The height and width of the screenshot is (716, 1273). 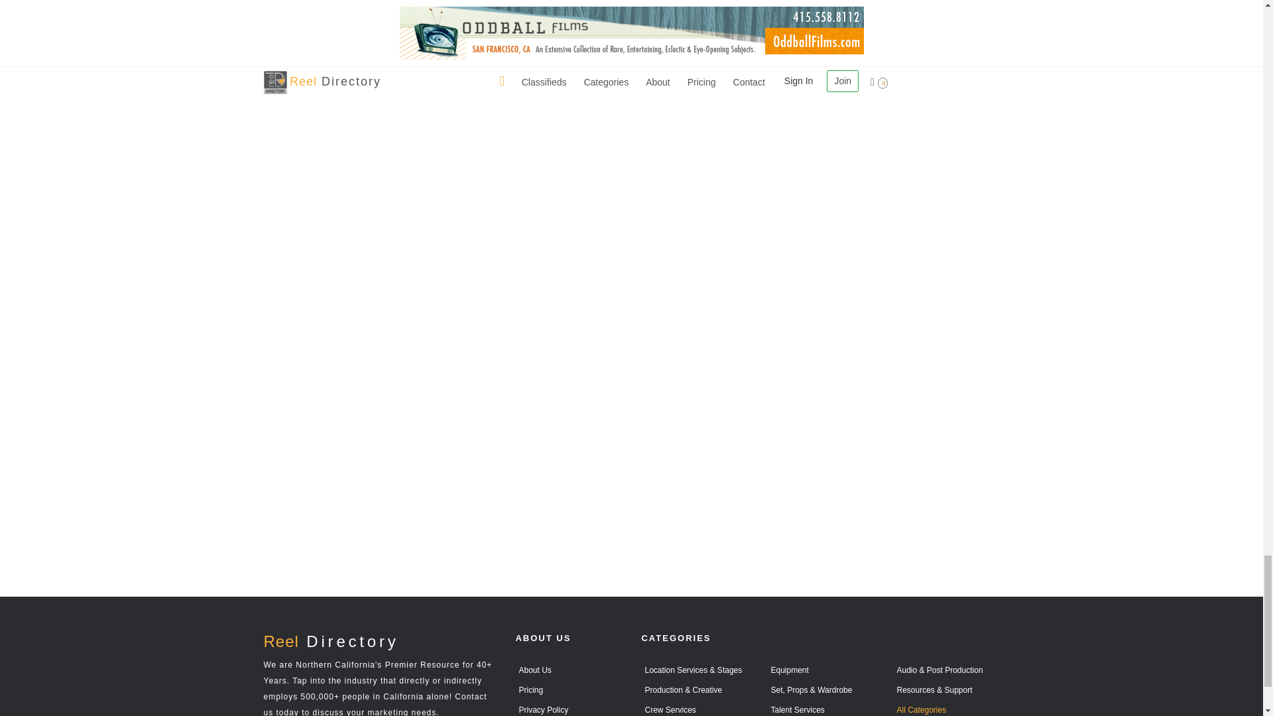 I want to click on About Us, so click(x=533, y=670).